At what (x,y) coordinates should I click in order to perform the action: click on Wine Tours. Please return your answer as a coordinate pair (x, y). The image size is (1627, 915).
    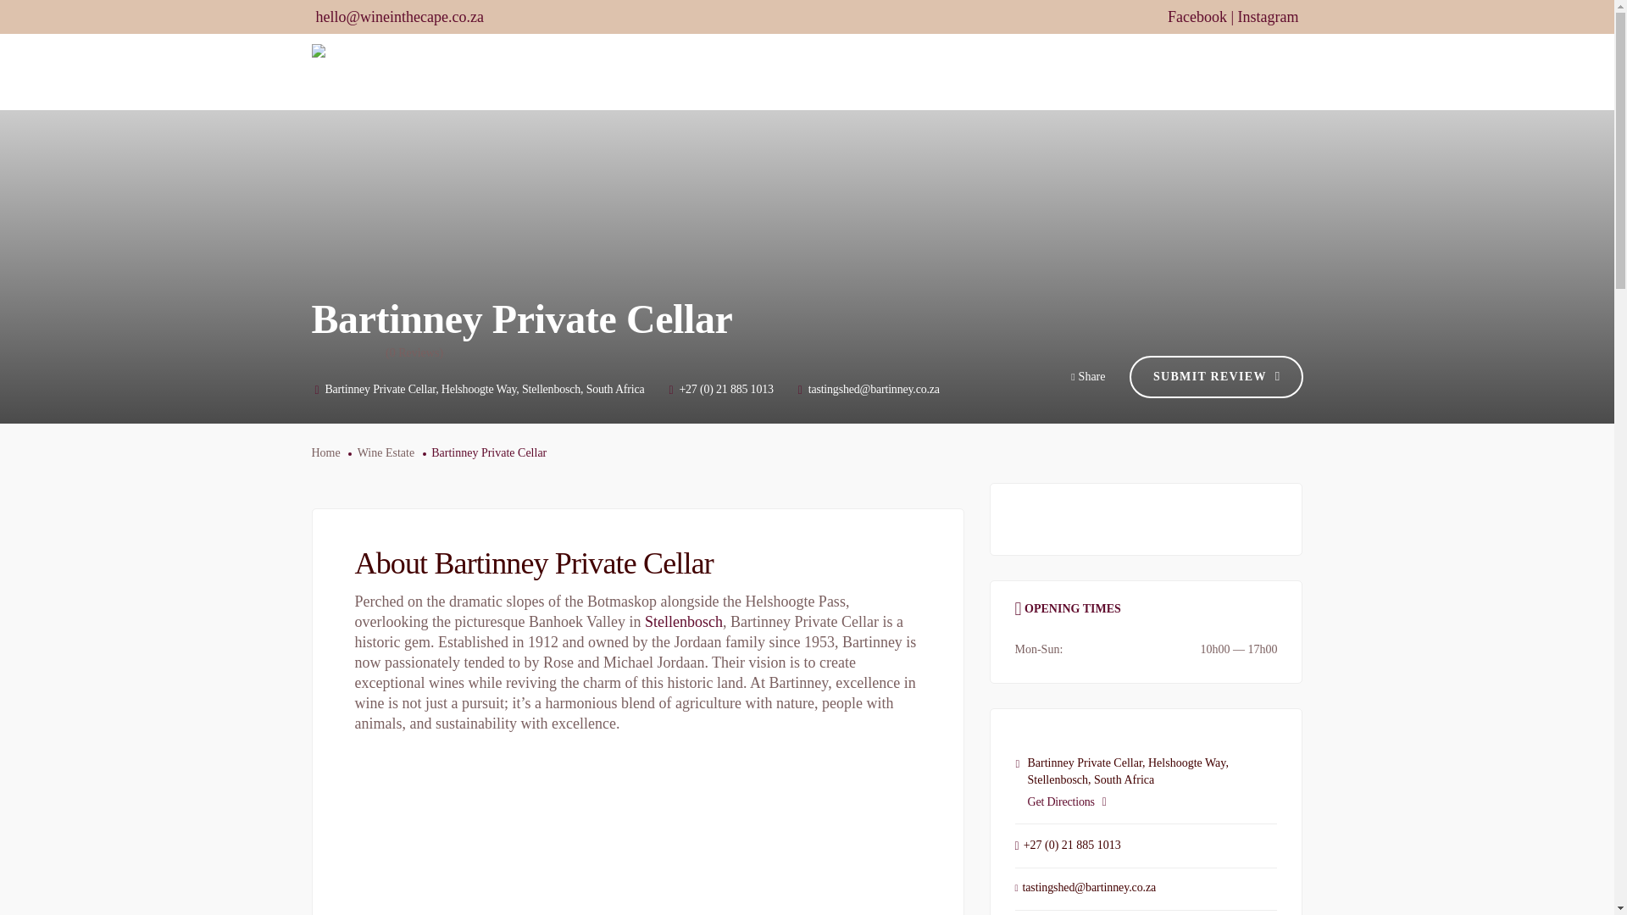
    Looking at the image, I should click on (893, 72).